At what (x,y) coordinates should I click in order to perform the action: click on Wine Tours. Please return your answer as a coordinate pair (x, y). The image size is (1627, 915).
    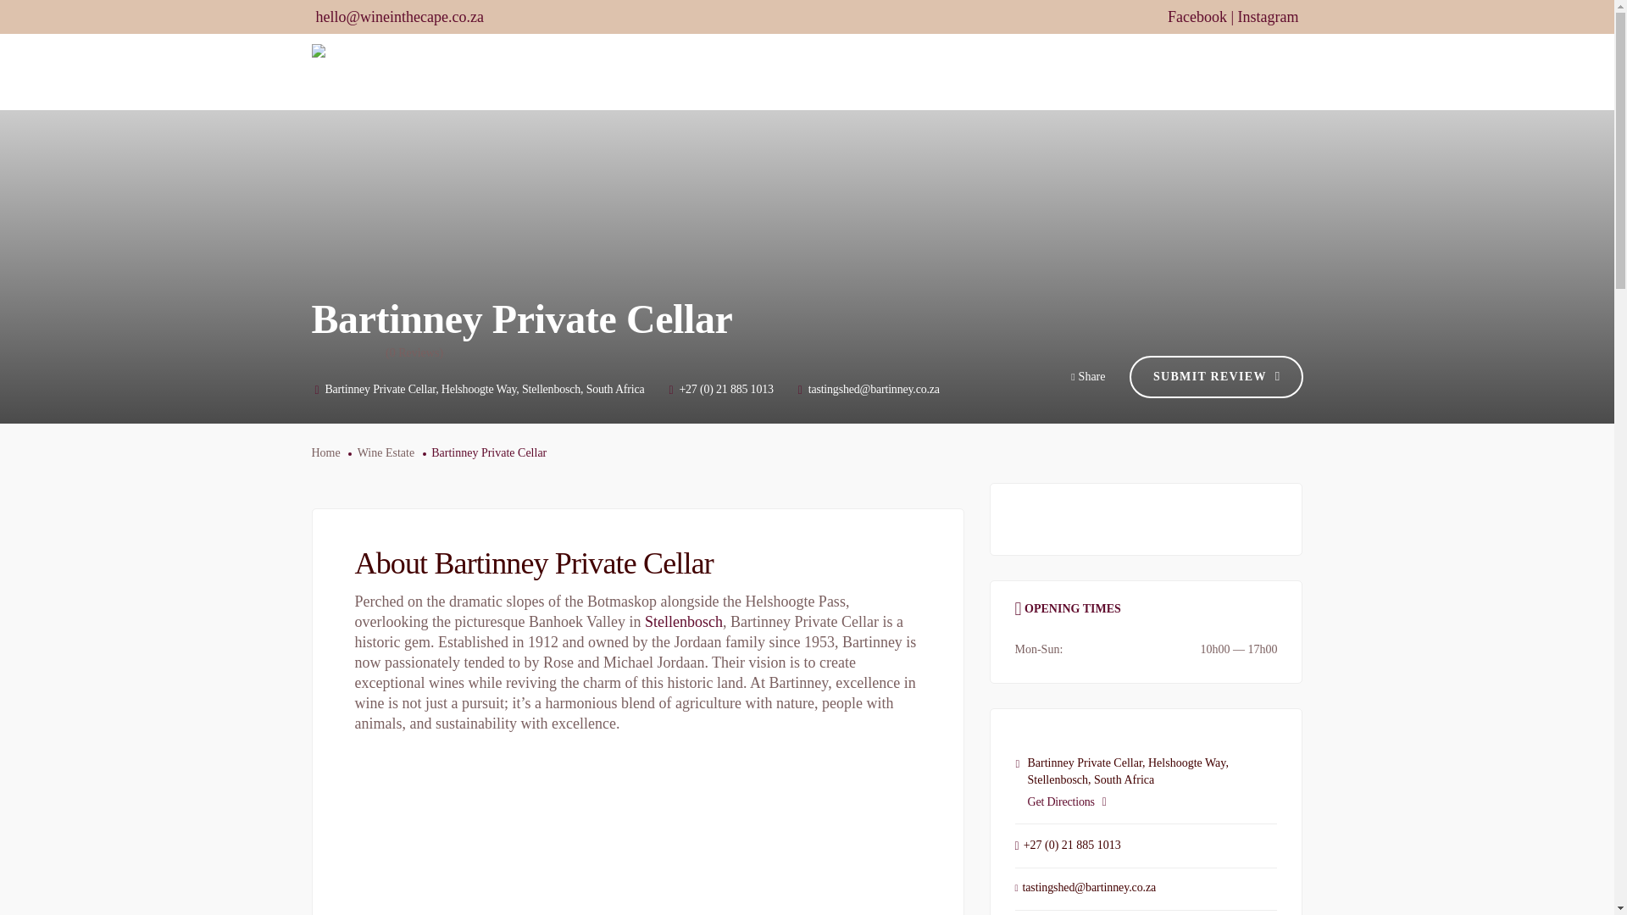
    Looking at the image, I should click on (893, 72).